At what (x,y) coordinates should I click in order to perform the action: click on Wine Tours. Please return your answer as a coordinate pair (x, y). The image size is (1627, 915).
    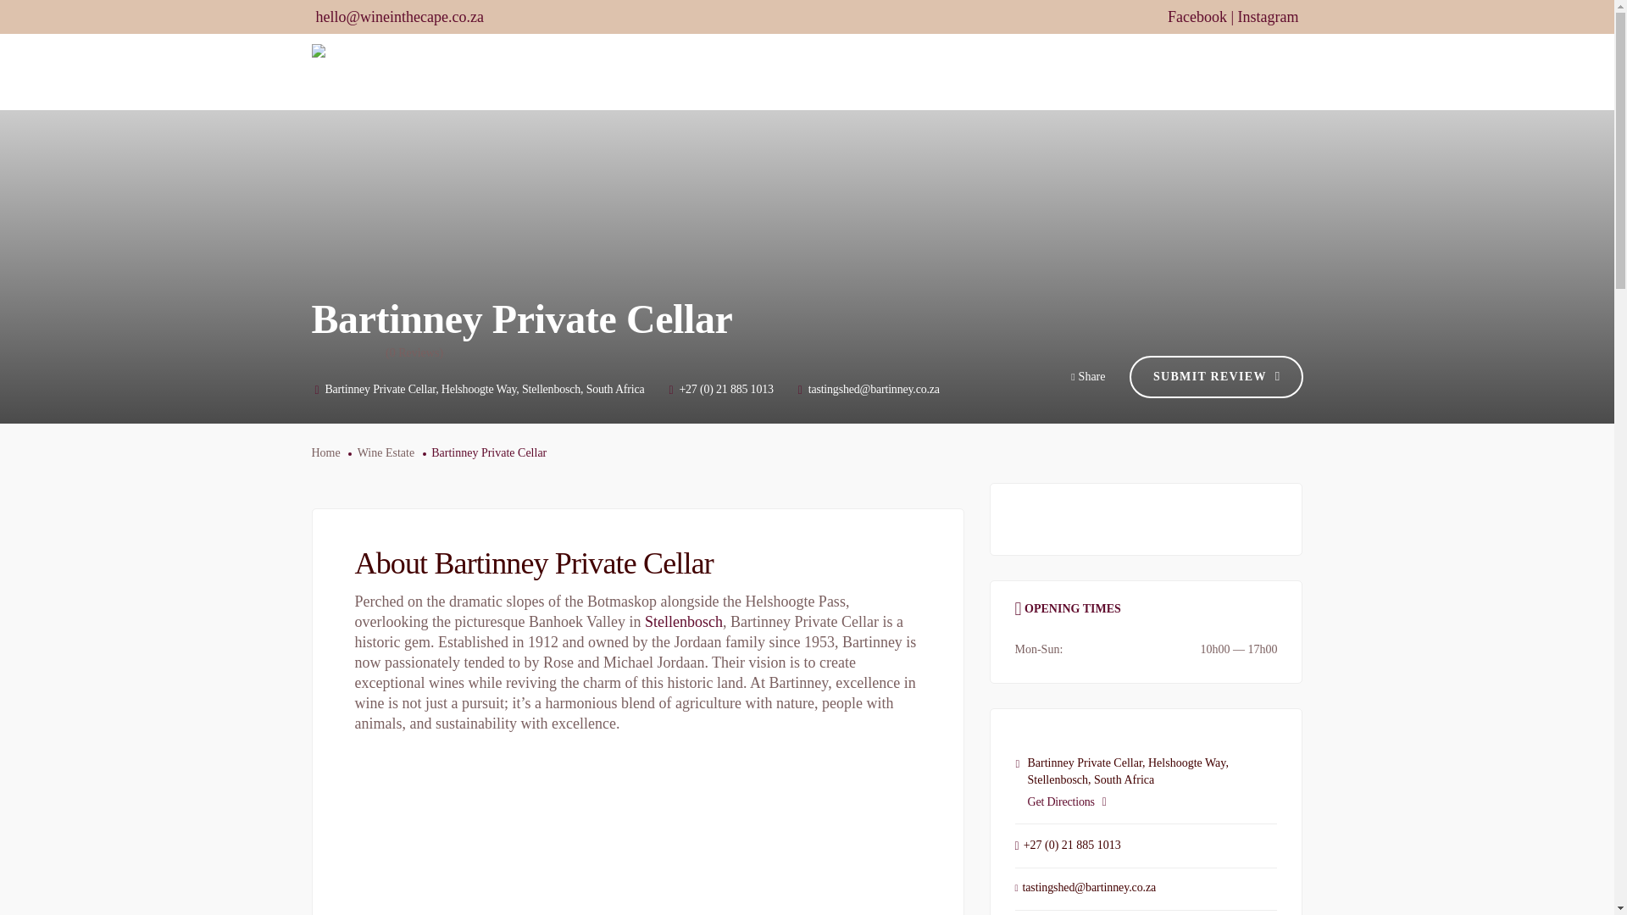
    Looking at the image, I should click on (893, 72).